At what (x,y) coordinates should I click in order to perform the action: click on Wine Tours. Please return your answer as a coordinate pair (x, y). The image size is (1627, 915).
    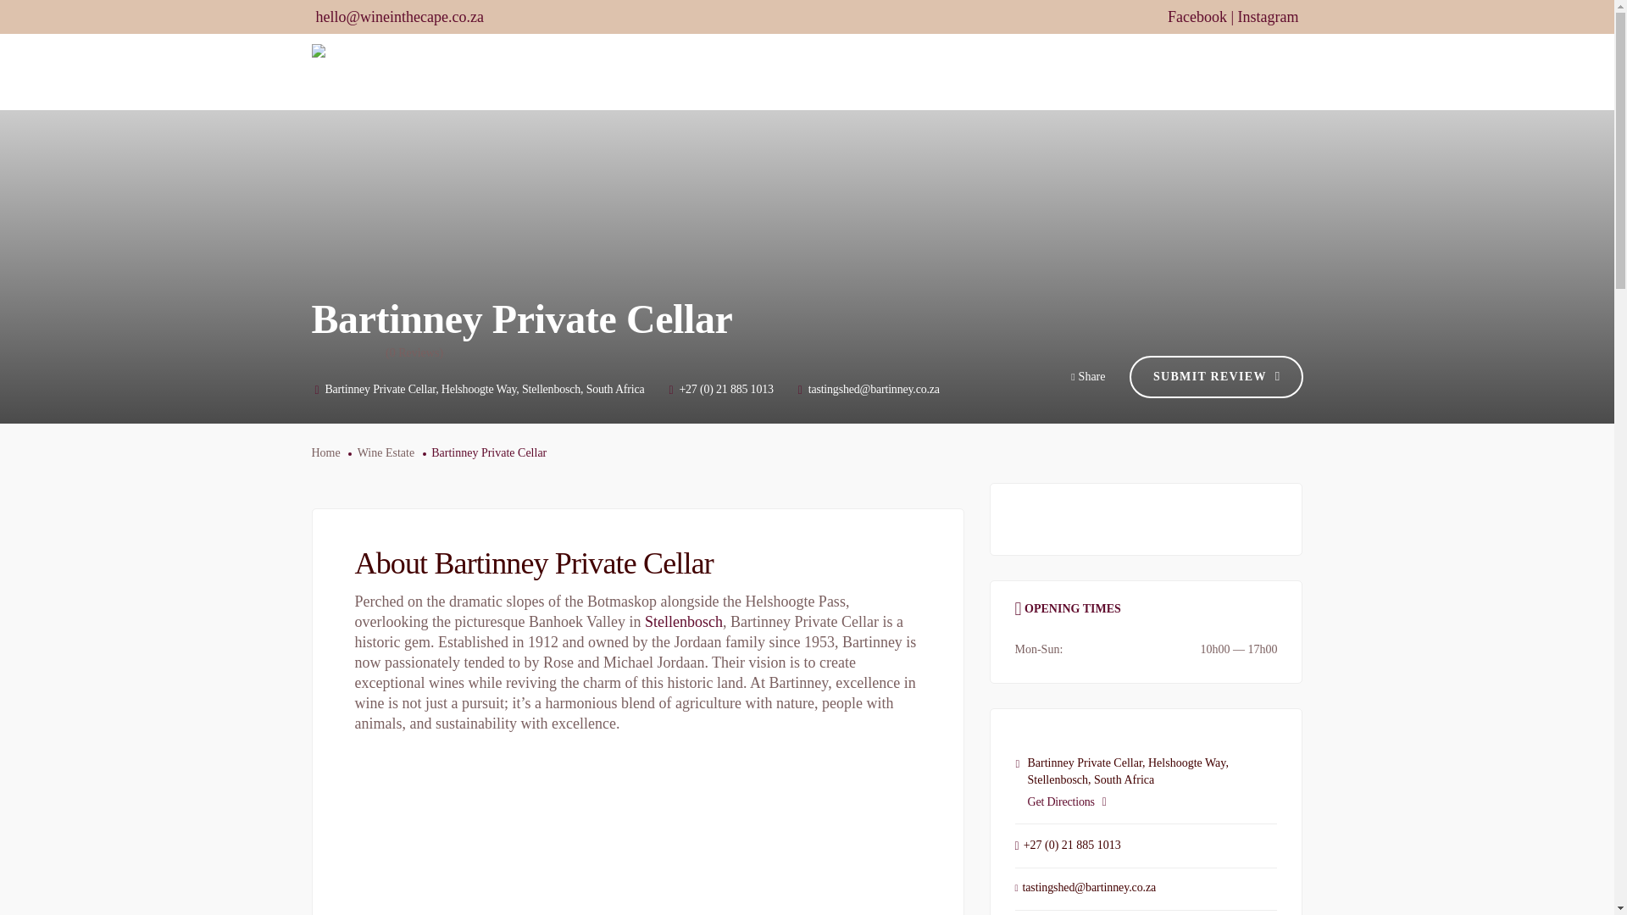
    Looking at the image, I should click on (893, 72).